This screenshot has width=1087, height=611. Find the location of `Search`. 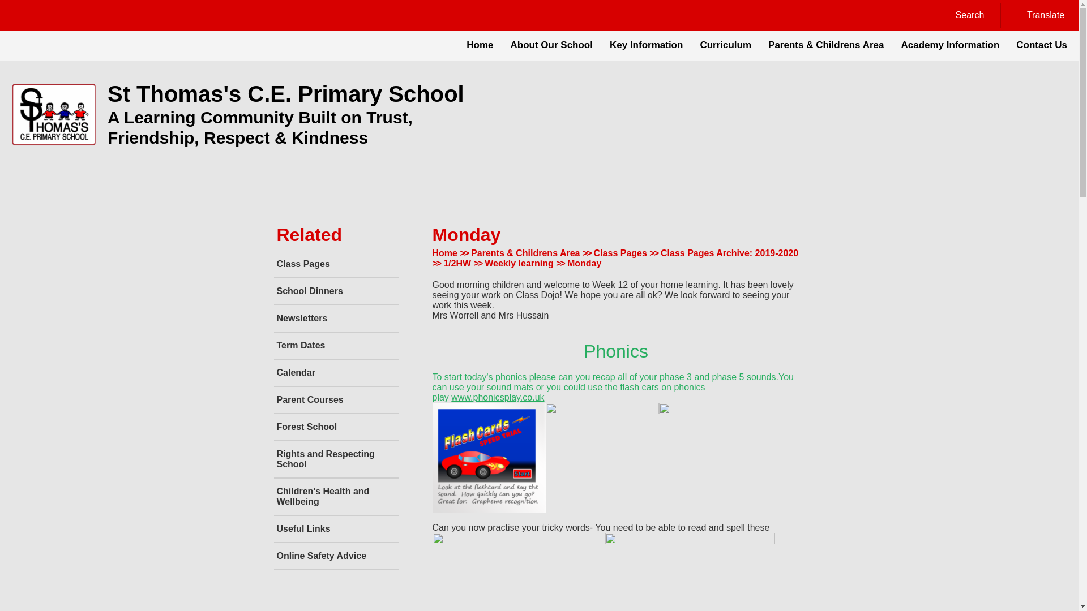

Search is located at coordinates (962, 15).